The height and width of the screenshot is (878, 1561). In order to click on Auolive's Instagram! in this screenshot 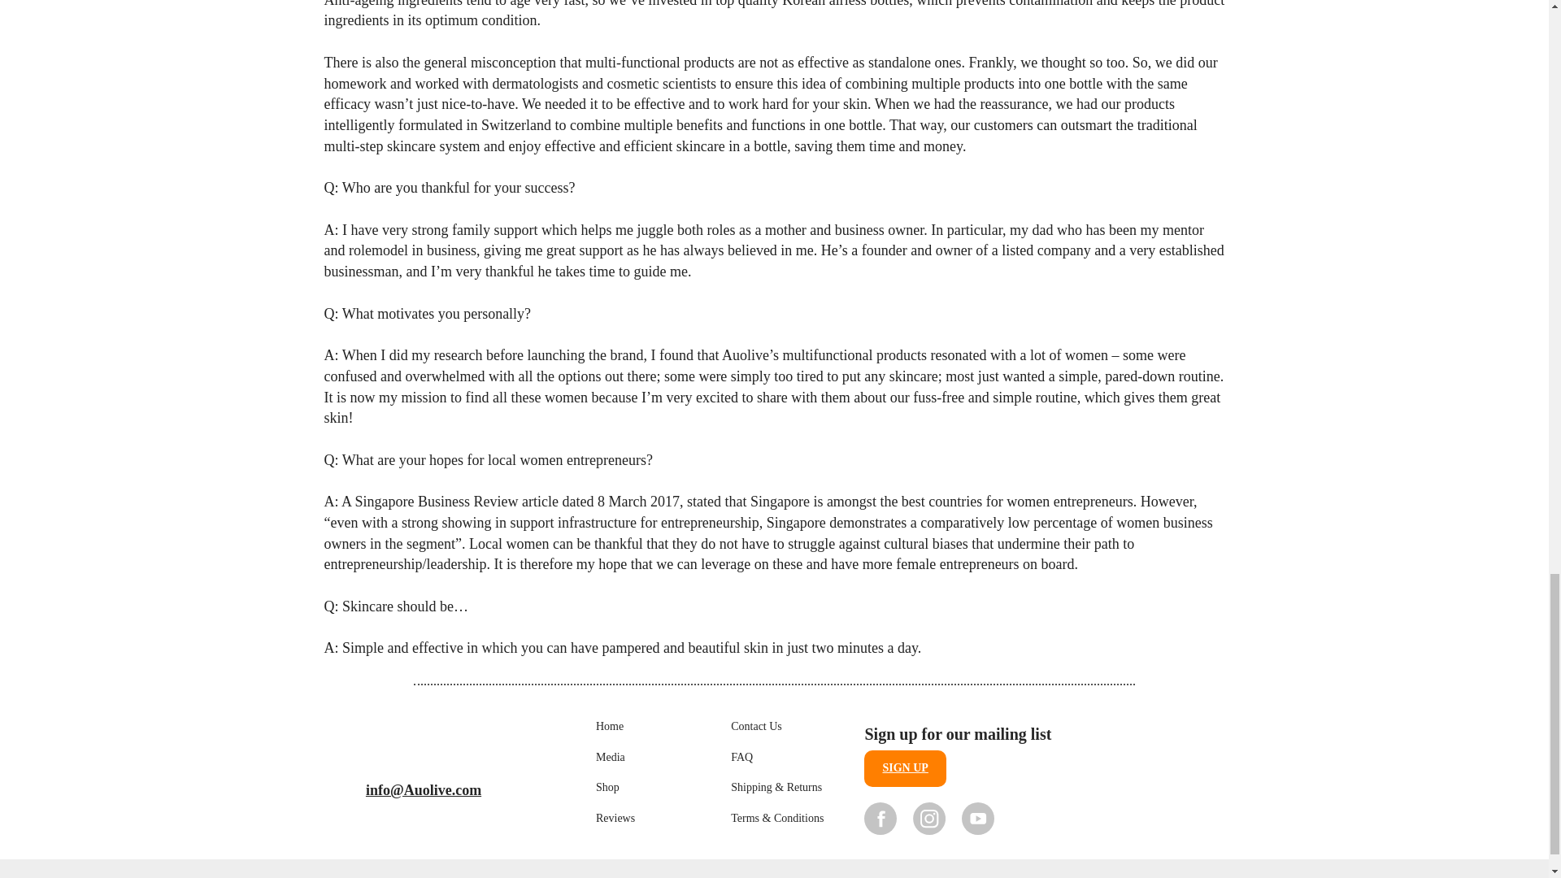, I will do `click(929, 818)`.